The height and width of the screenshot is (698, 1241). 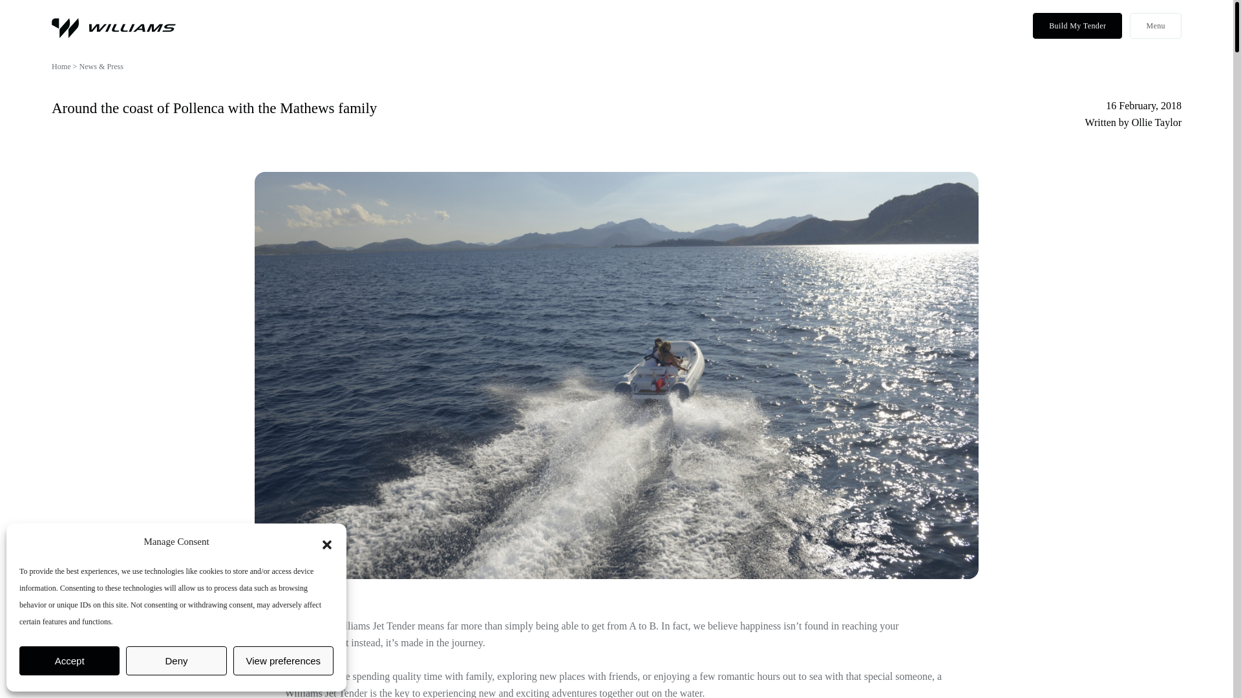 I want to click on Build My Tender, so click(x=1077, y=26).